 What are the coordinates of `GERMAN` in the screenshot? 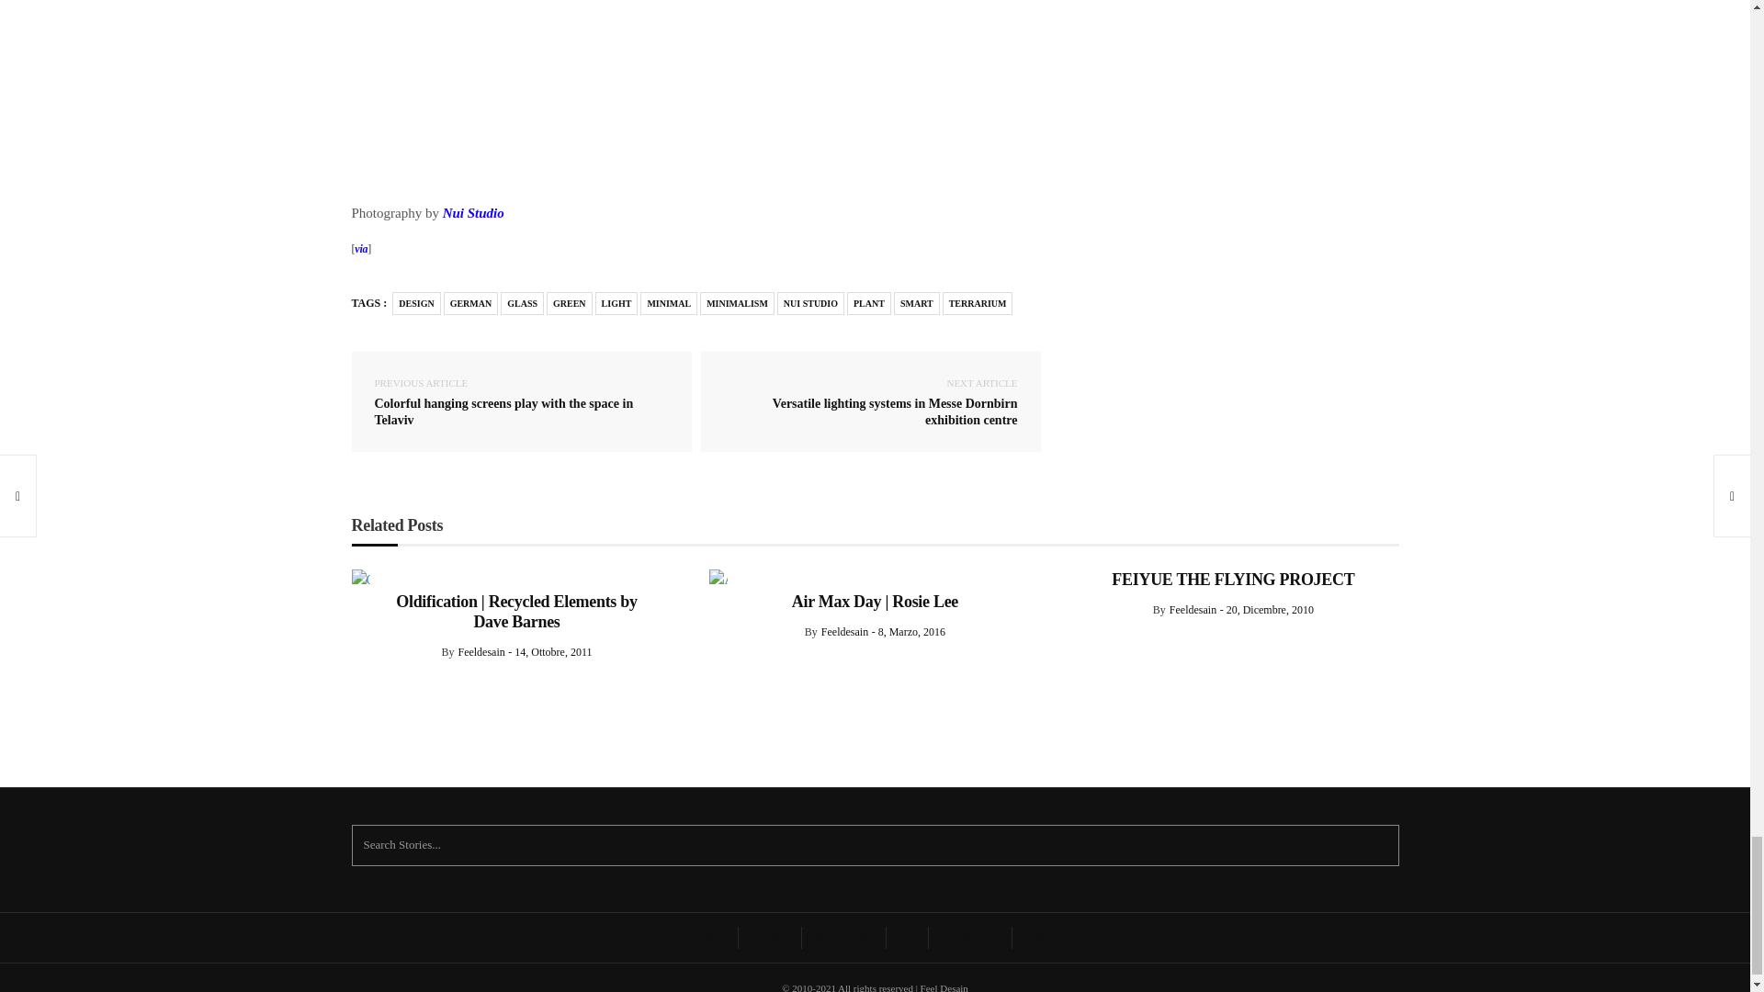 It's located at (471, 303).